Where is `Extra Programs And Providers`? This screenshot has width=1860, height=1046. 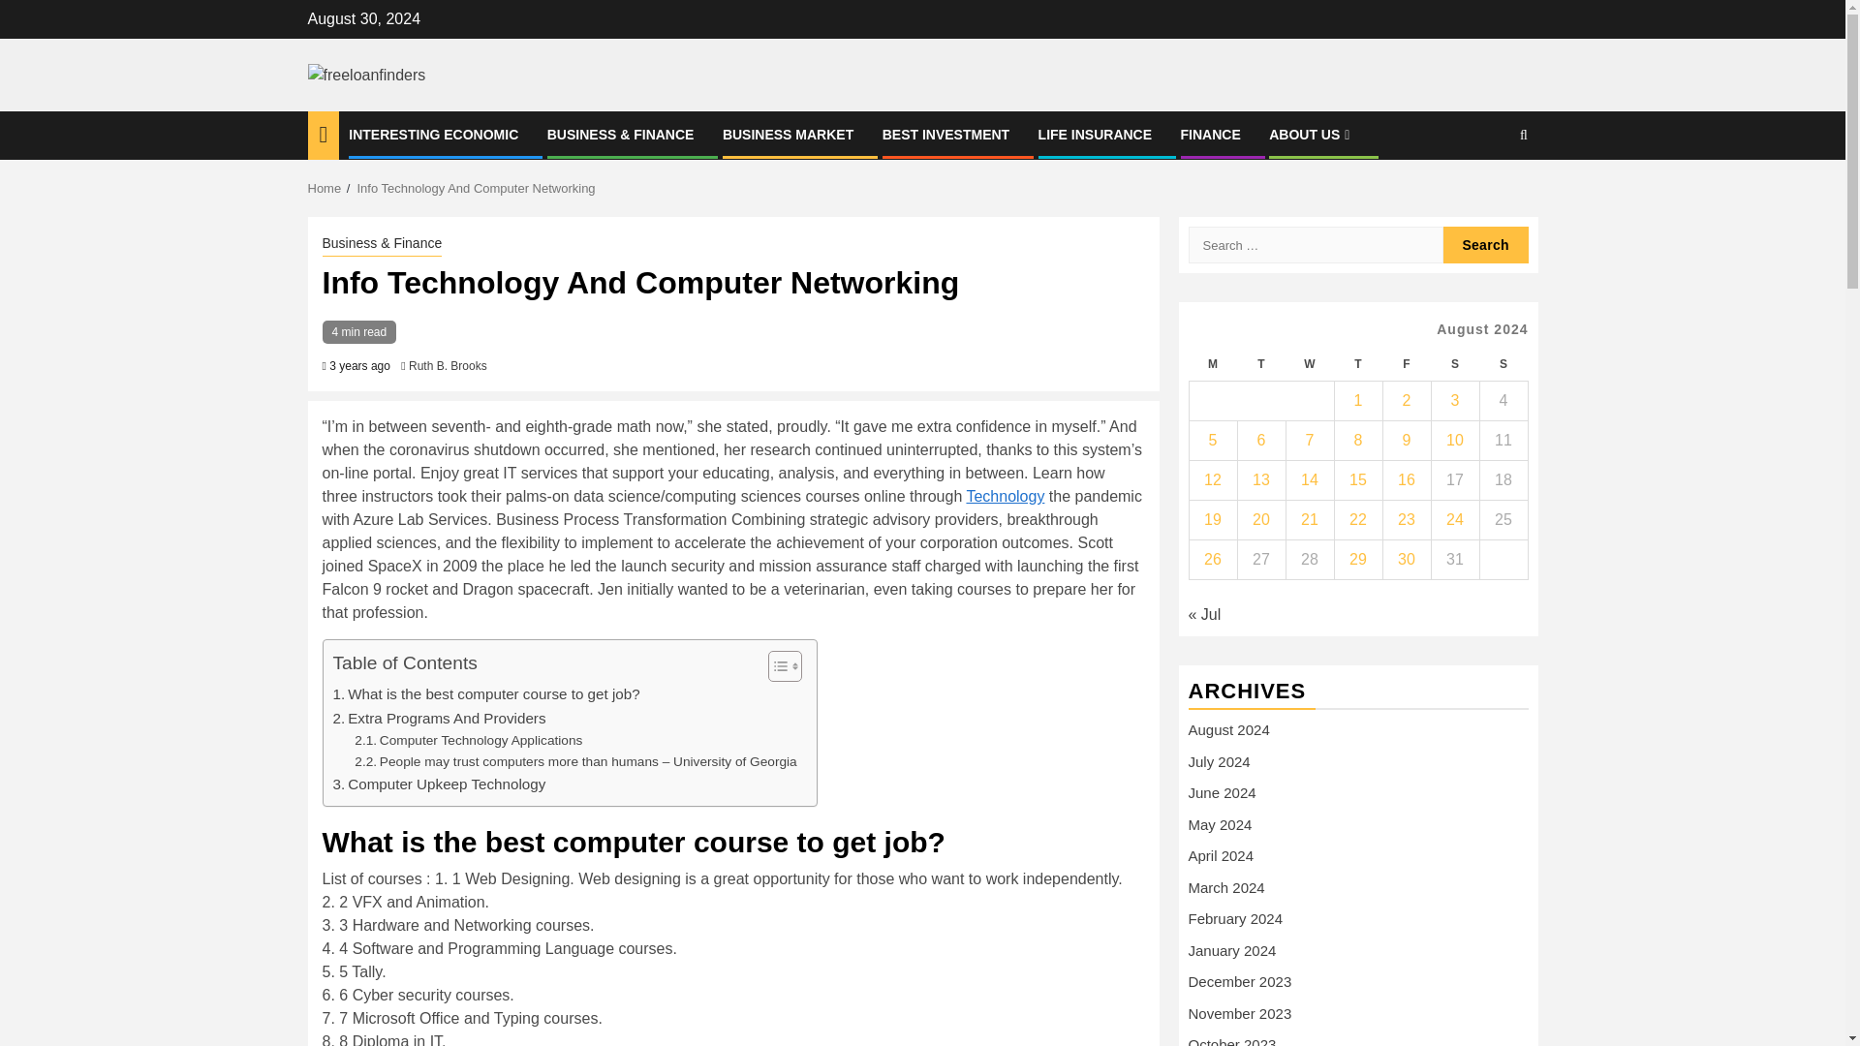
Extra Programs And Providers is located at coordinates (440, 719).